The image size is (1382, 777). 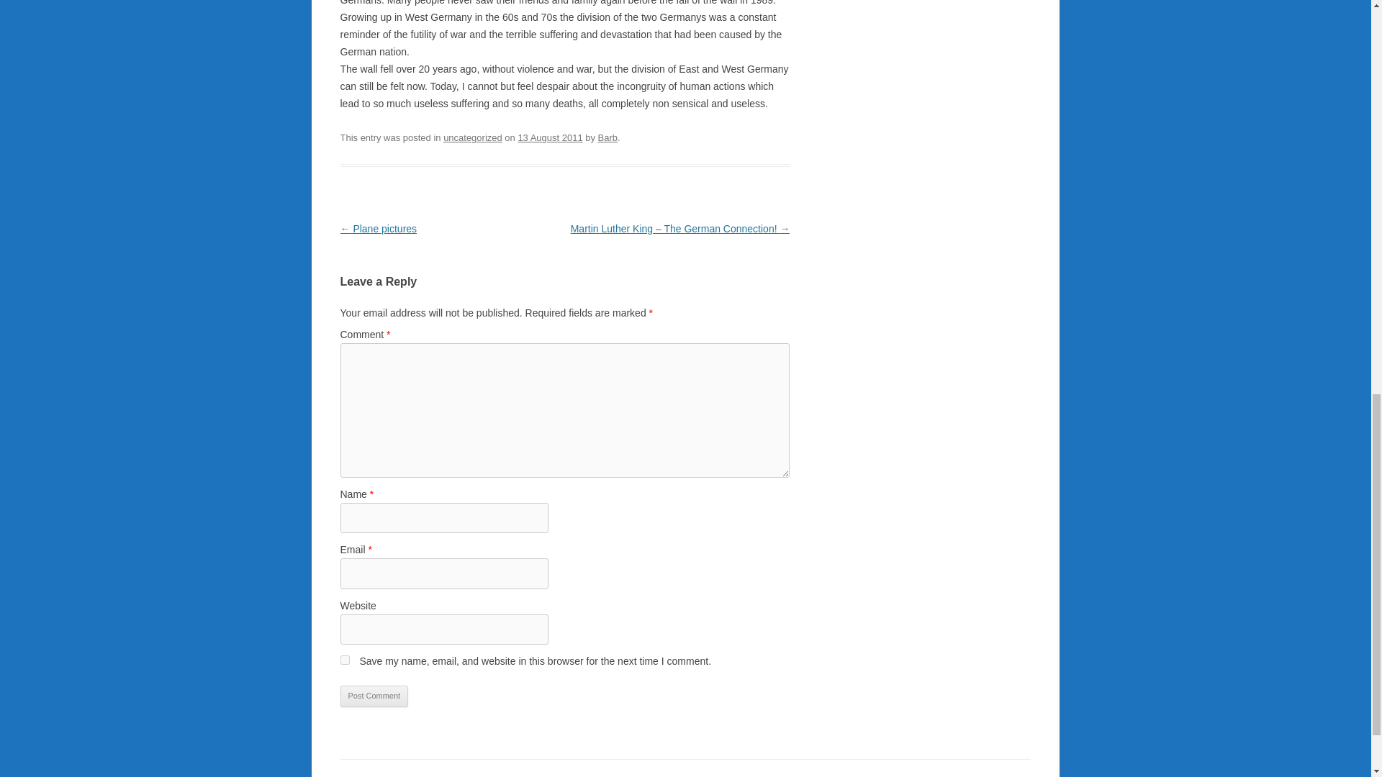 What do you see at coordinates (608, 137) in the screenshot?
I see `Barb` at bounding box center [608, 137].